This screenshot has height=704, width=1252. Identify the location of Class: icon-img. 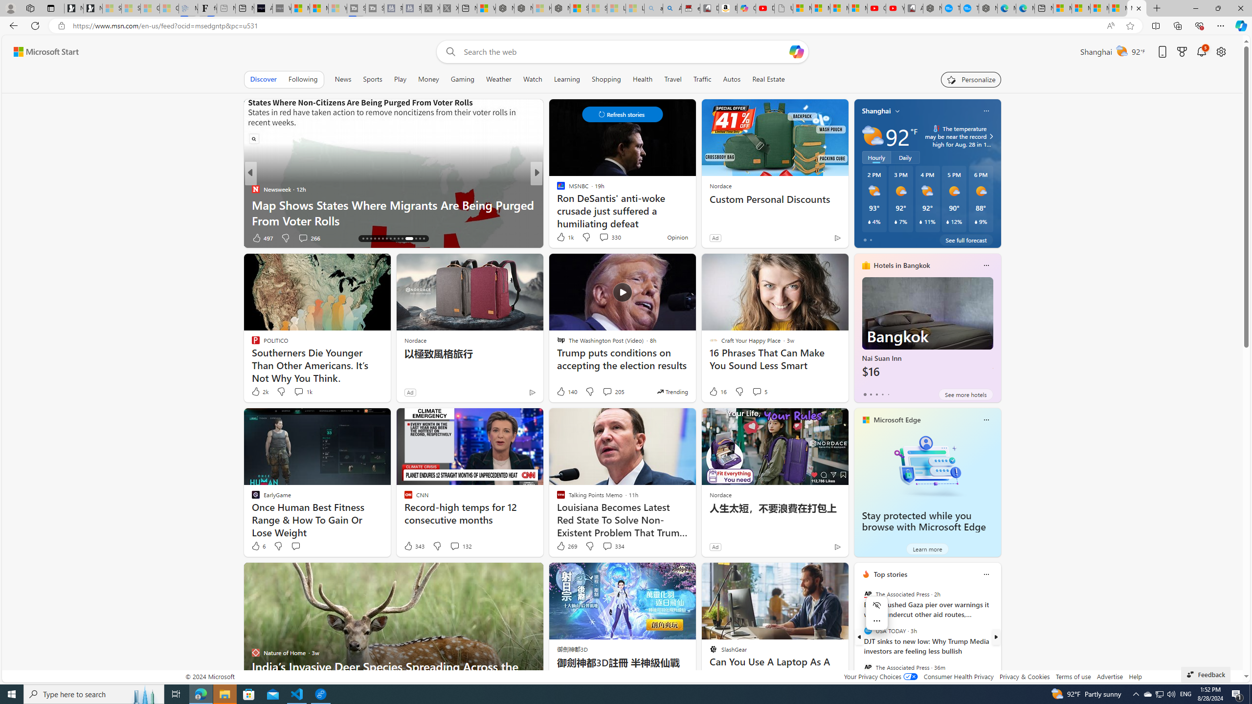
(986, 574).